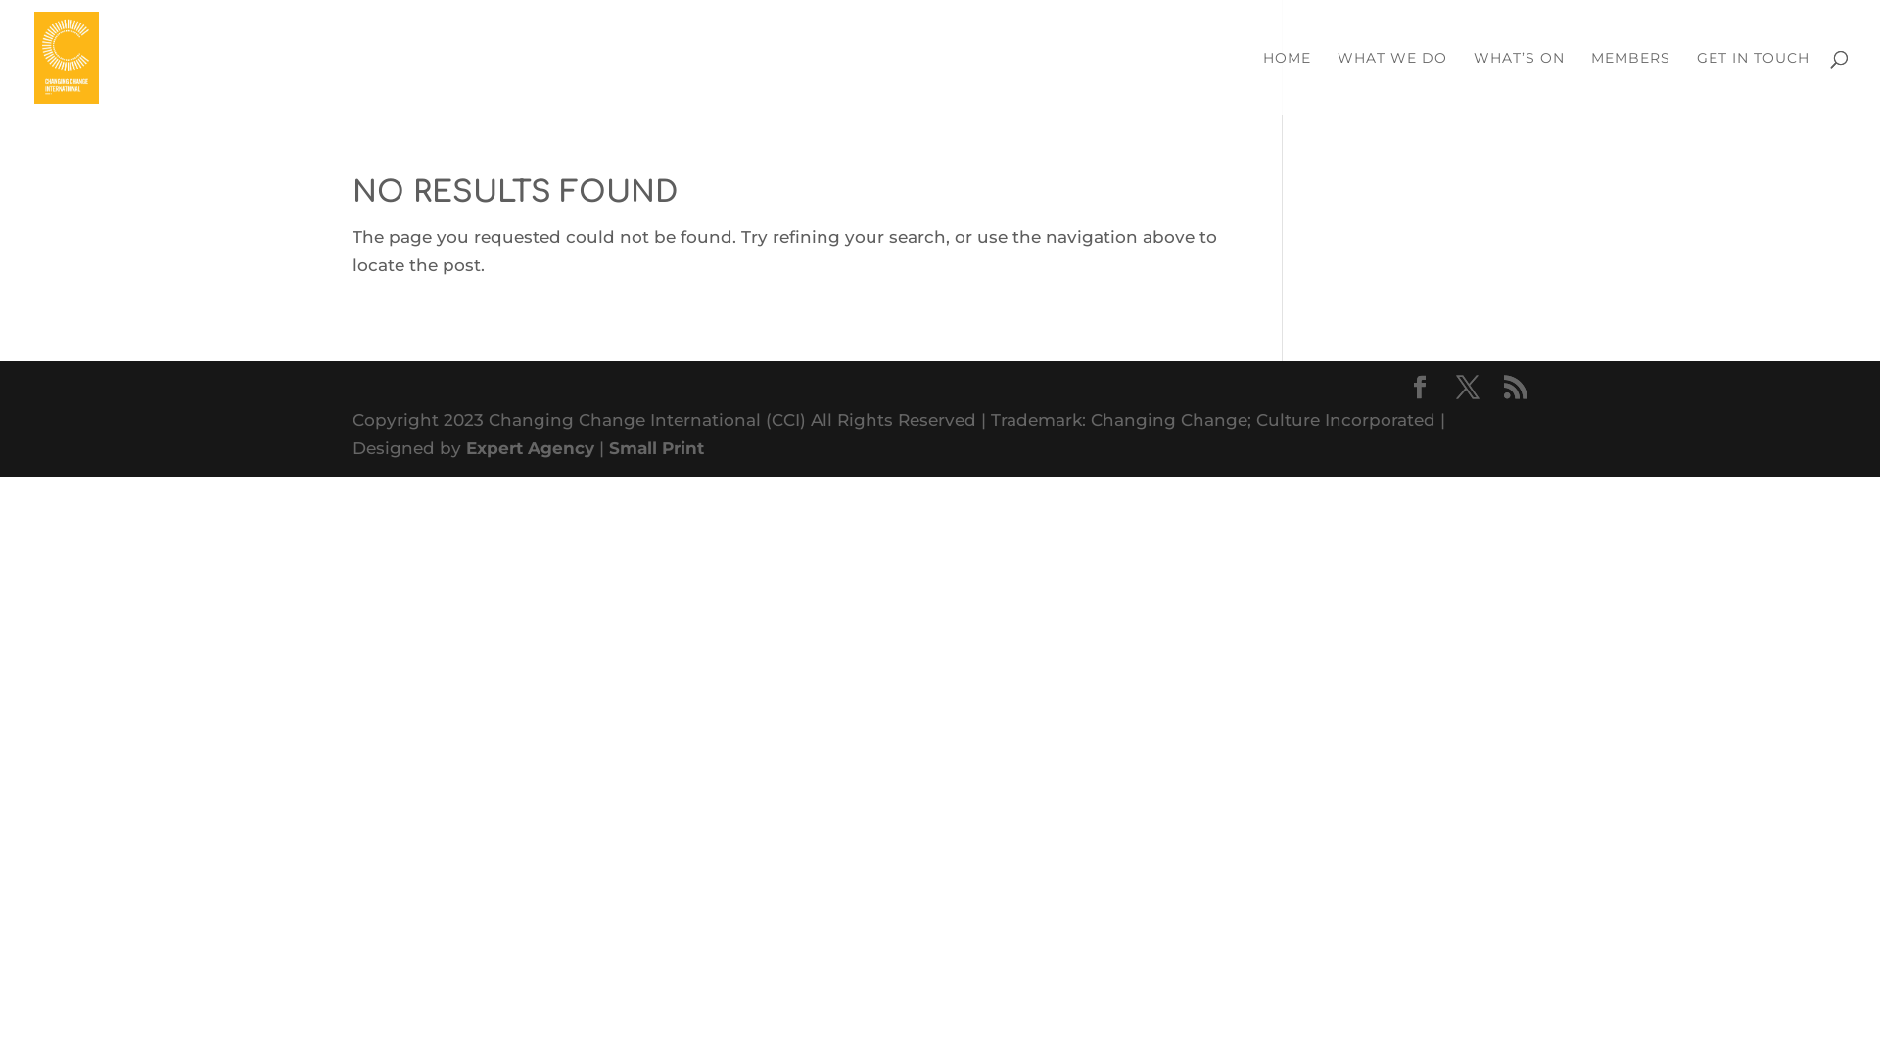 The height and width of the screenshot is (1057, 1880). Describe the element at coordinates (531, 448) in the screenshot. I see `Expert Agency` at that location.